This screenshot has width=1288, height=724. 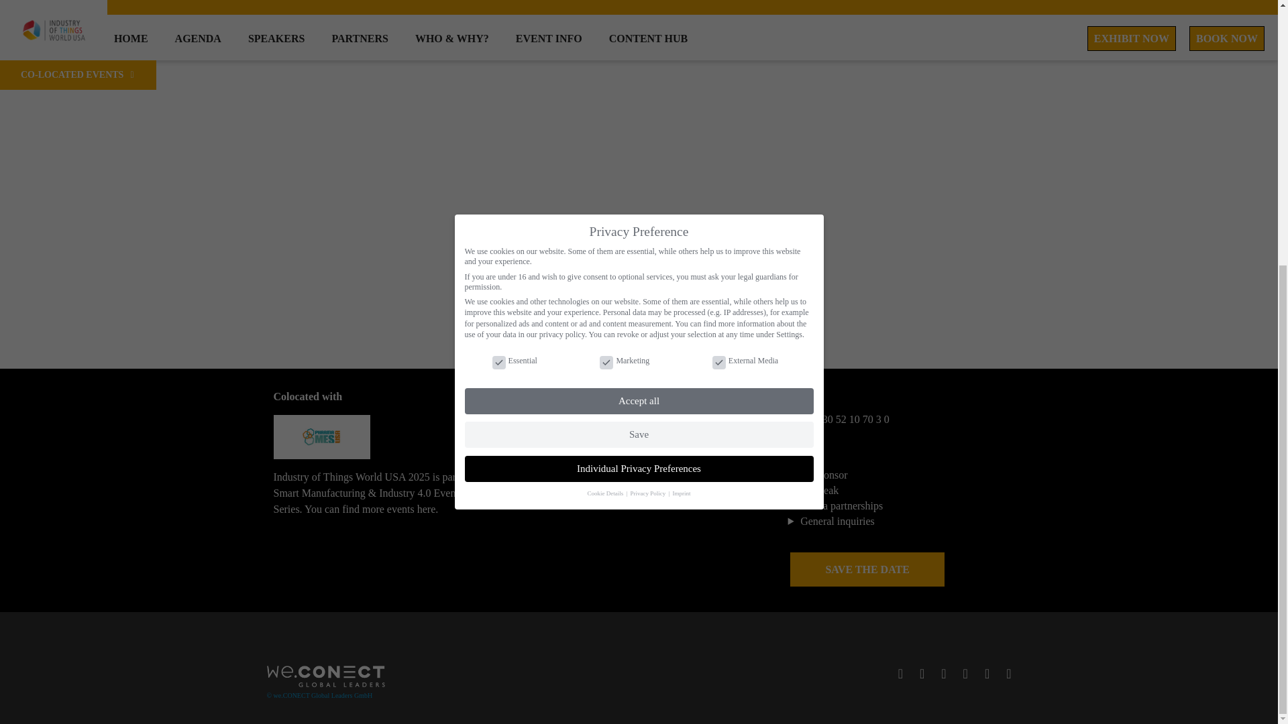 What do you see at coordinates (915, 673) in the screenshot?
I see `Join us on Twitter` at bounding box center [915, 673].